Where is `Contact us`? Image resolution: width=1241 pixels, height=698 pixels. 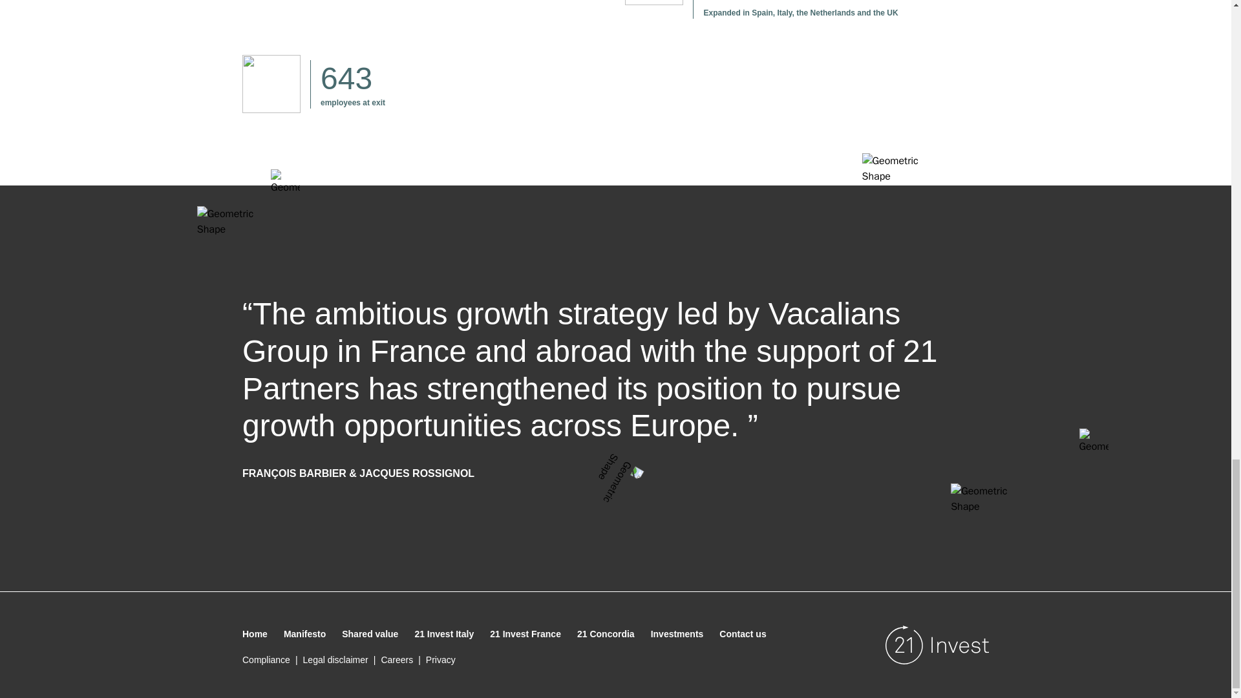 Contact us is located at coordinates (742, 634).